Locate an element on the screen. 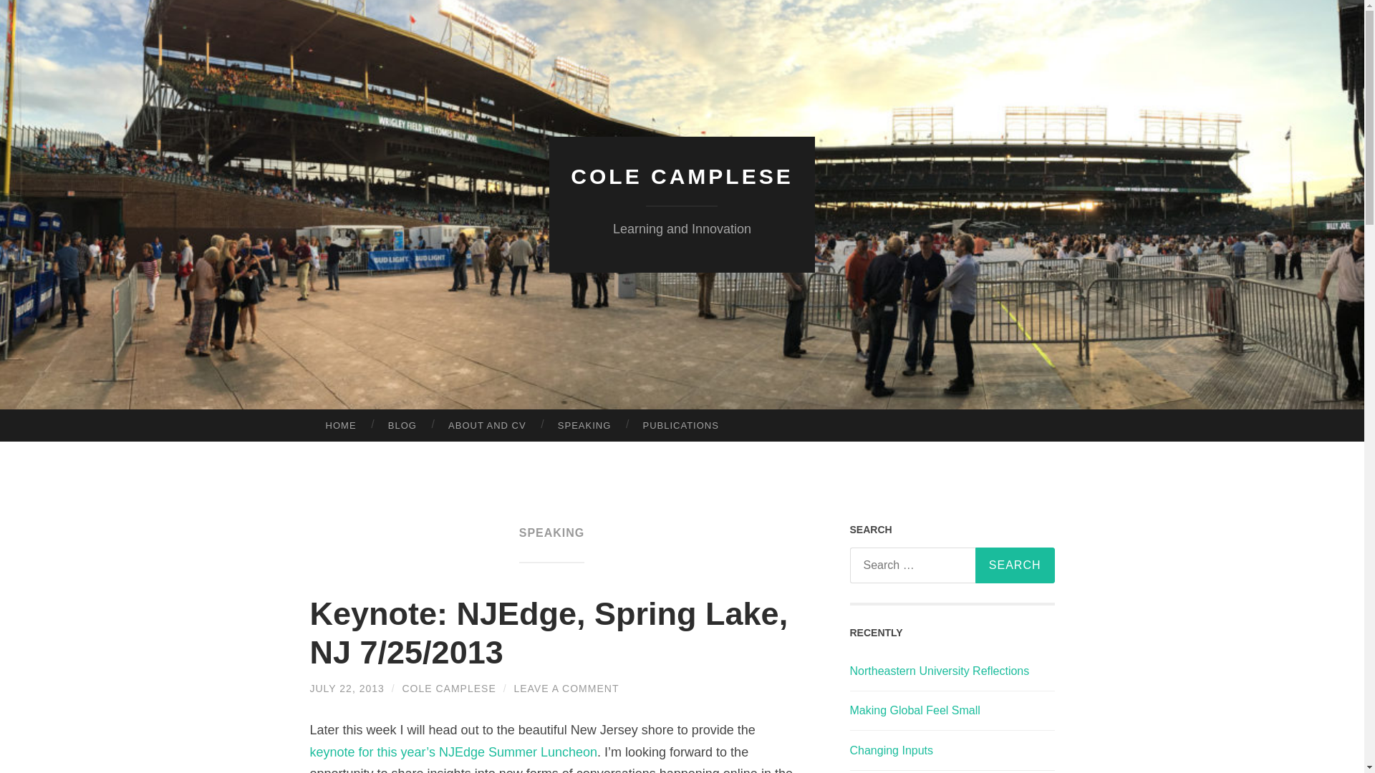  Changing Inputs is located at coordinates (891, 750).